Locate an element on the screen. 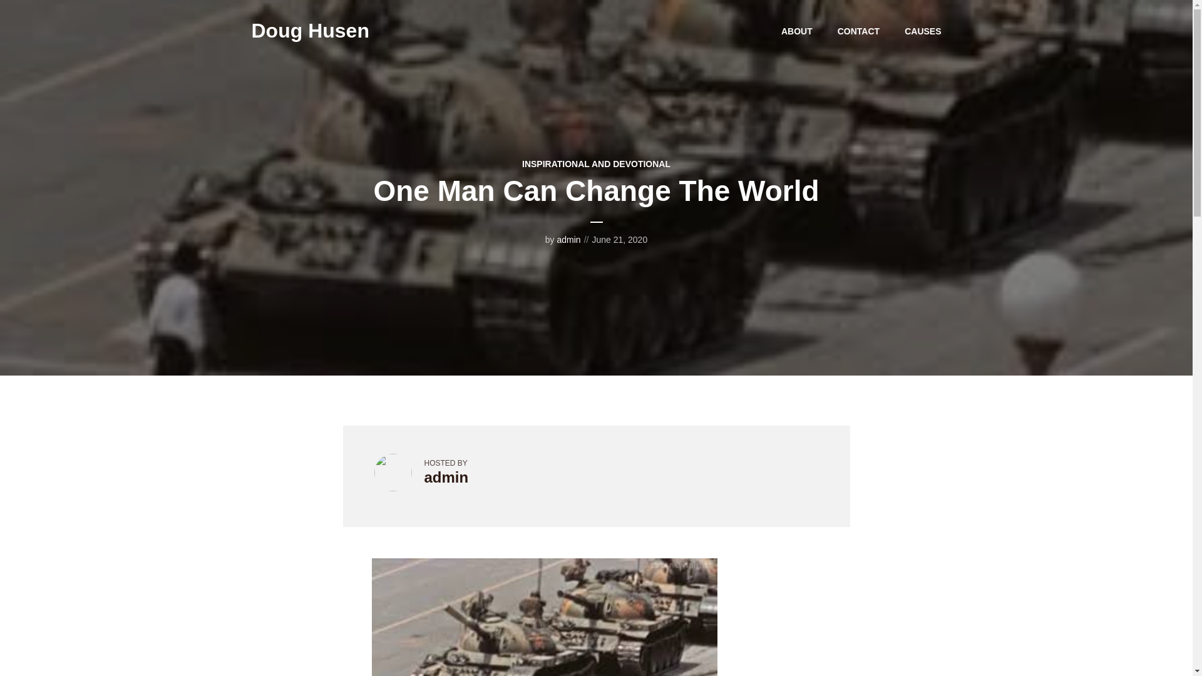 This screenshot has height=676, width=1202. CONTACT is located at coordinates (859, 31).